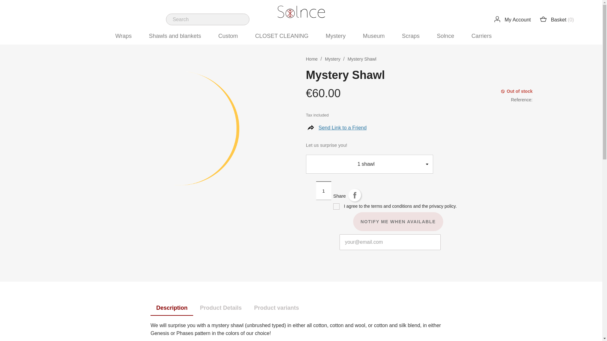 This screenshot has width=607, height=341. What do you see at coordinates (481, 36) in the screenshot?
I see `Carriers` at bounding box center [481, 36].